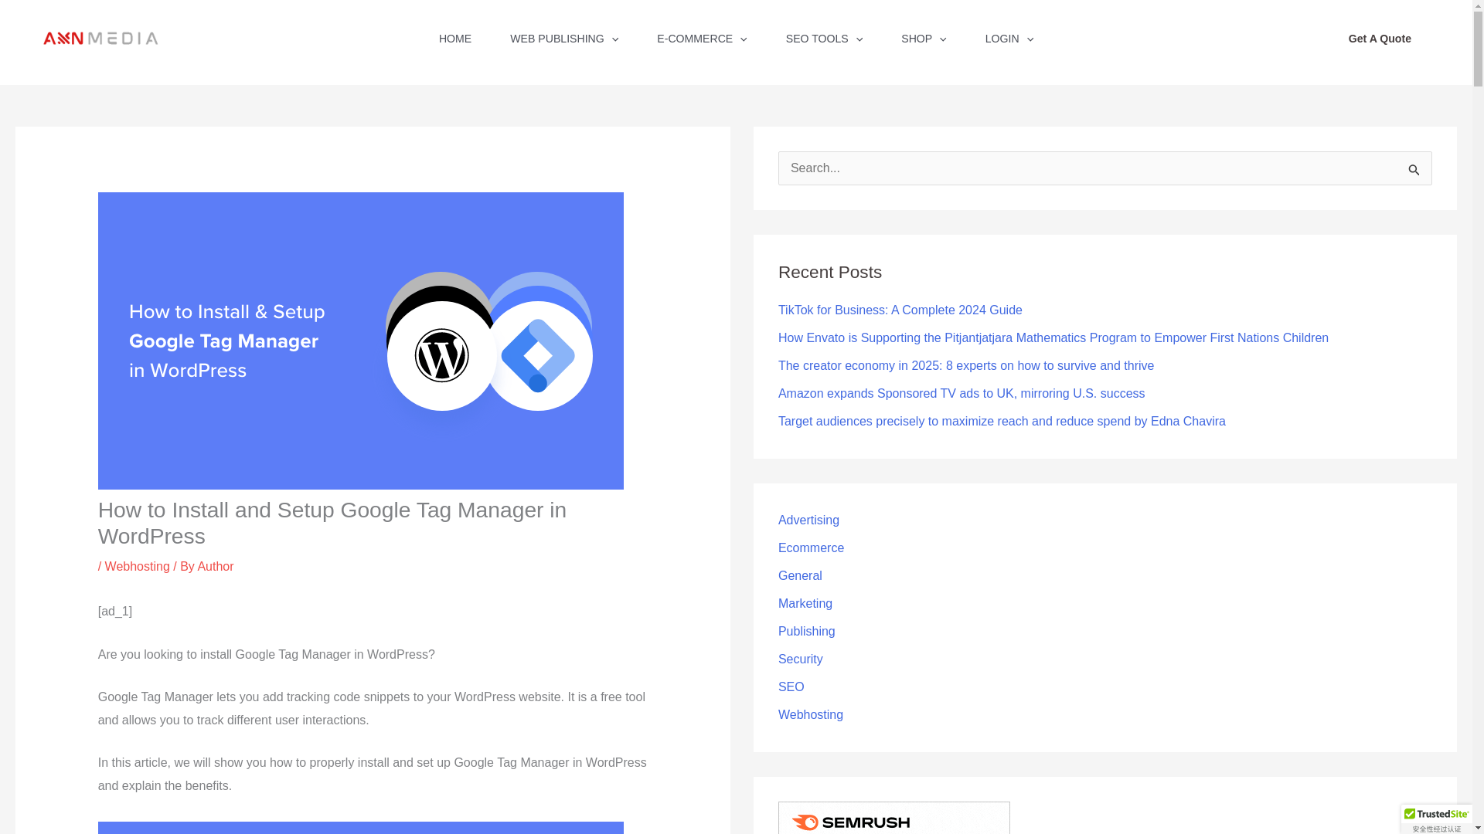 Image resolution: width=1484 pixels, height=834 pixels. Describe the element at coordinates (215, 565) in the screenshot. I see `Author` at that location.